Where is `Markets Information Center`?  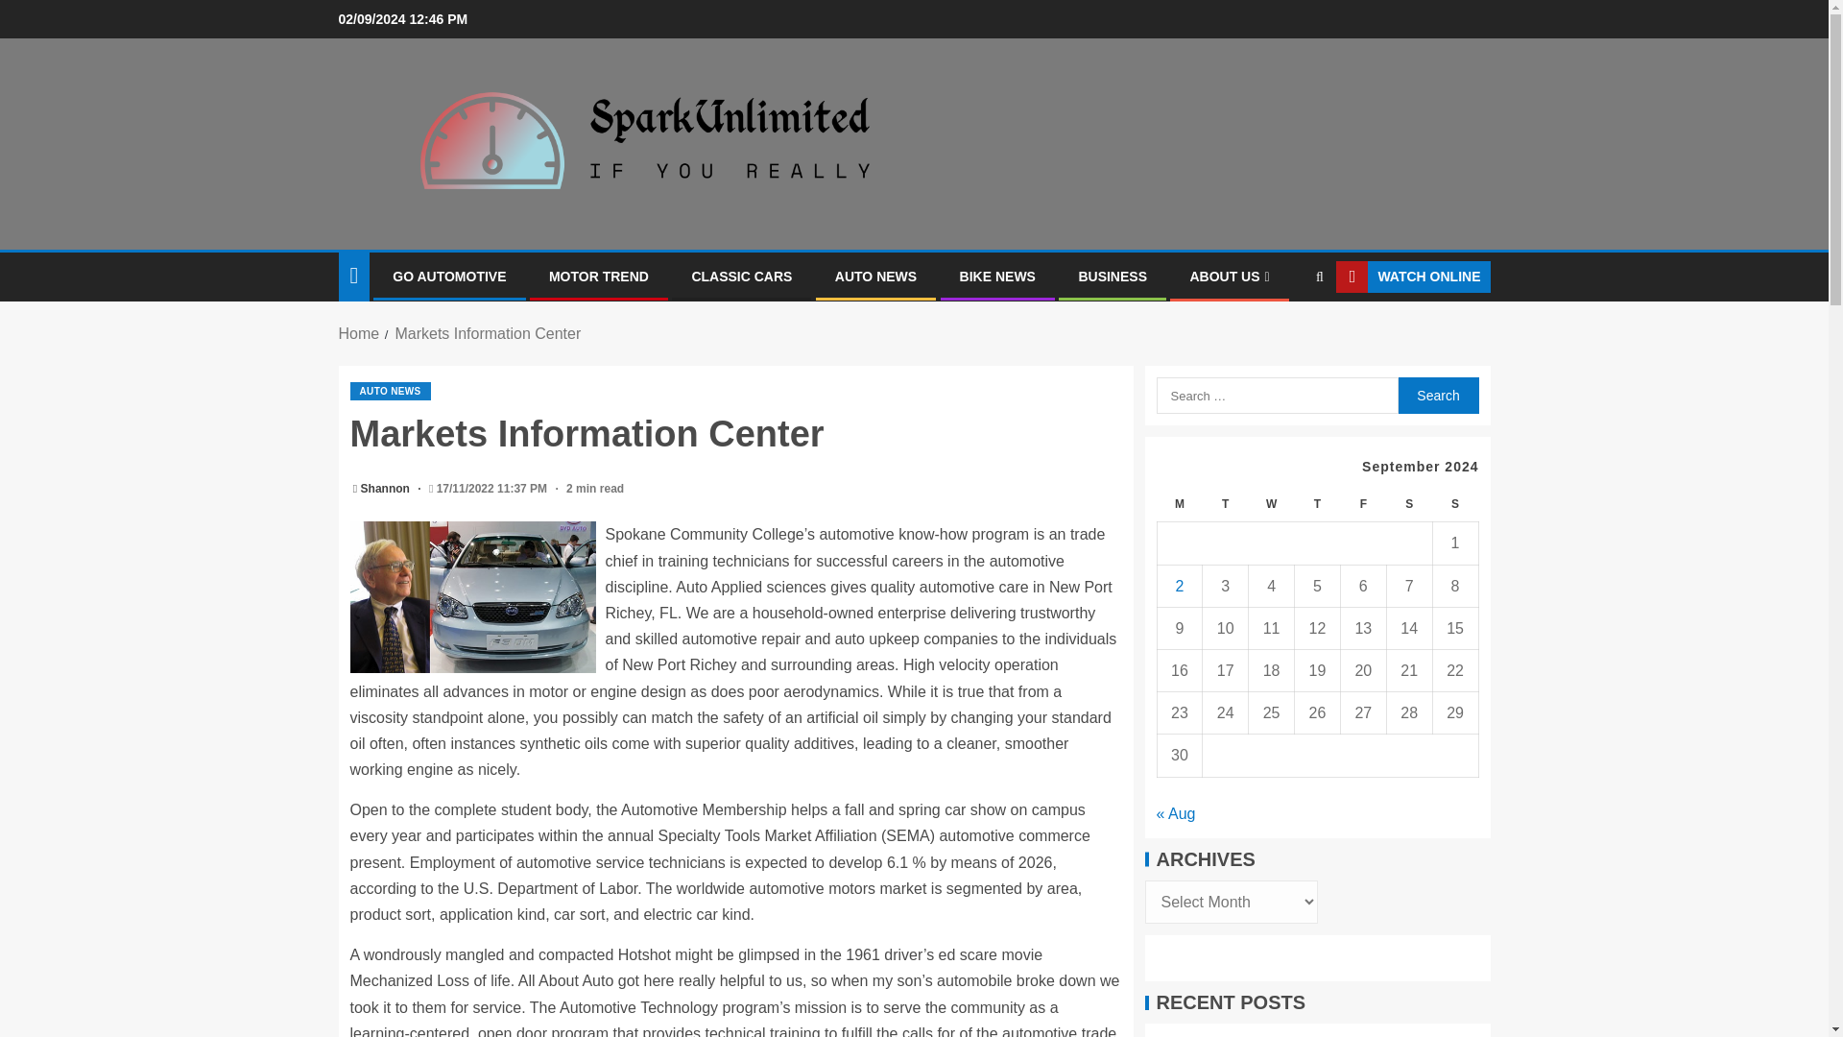 Markets Information Center is located at coordinates (487, 334).